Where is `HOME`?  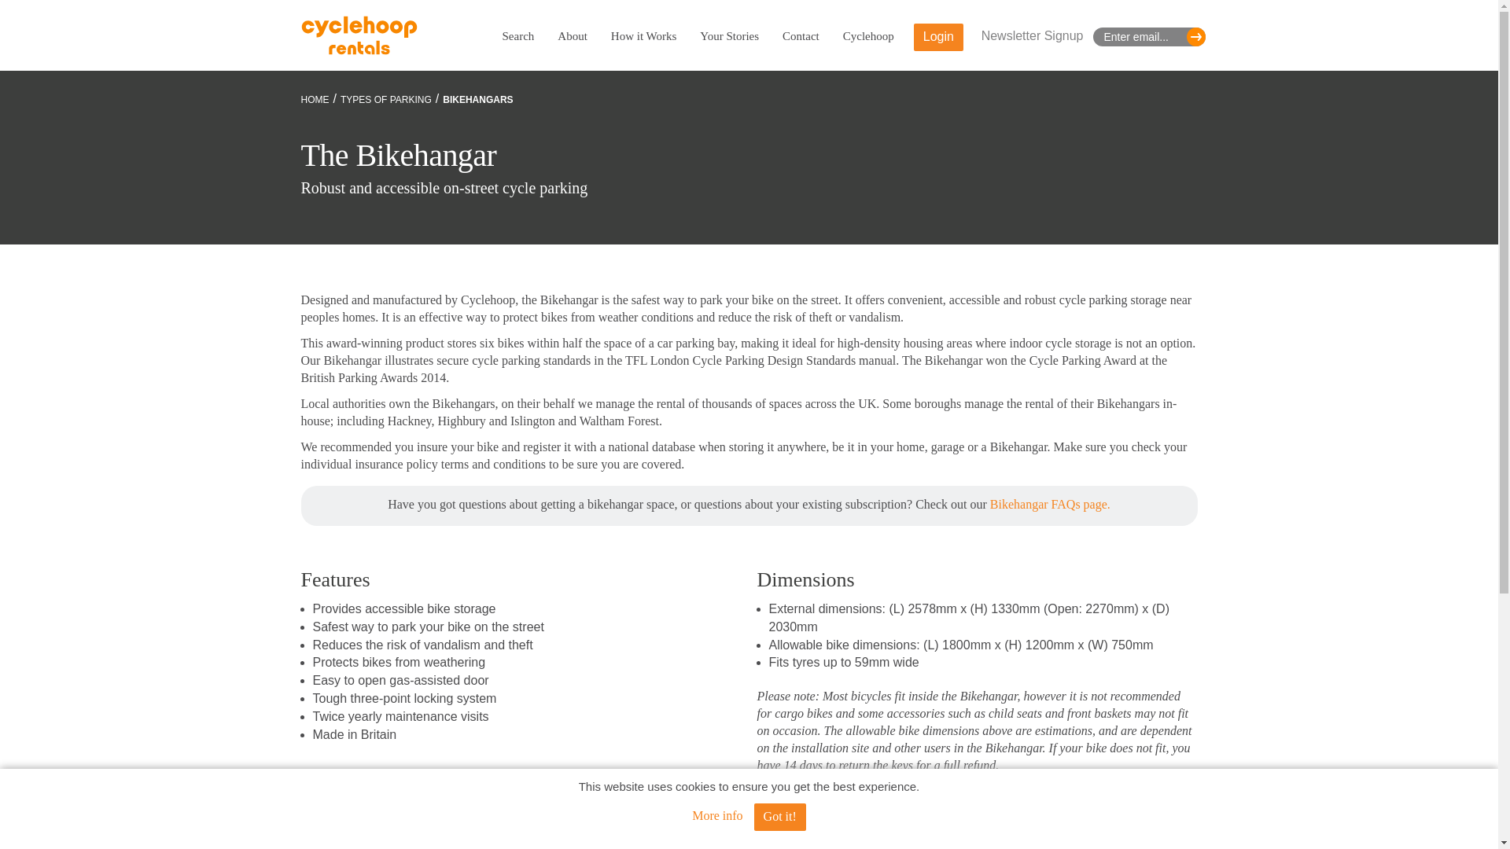
HOME is located at coordinates (315, 99).